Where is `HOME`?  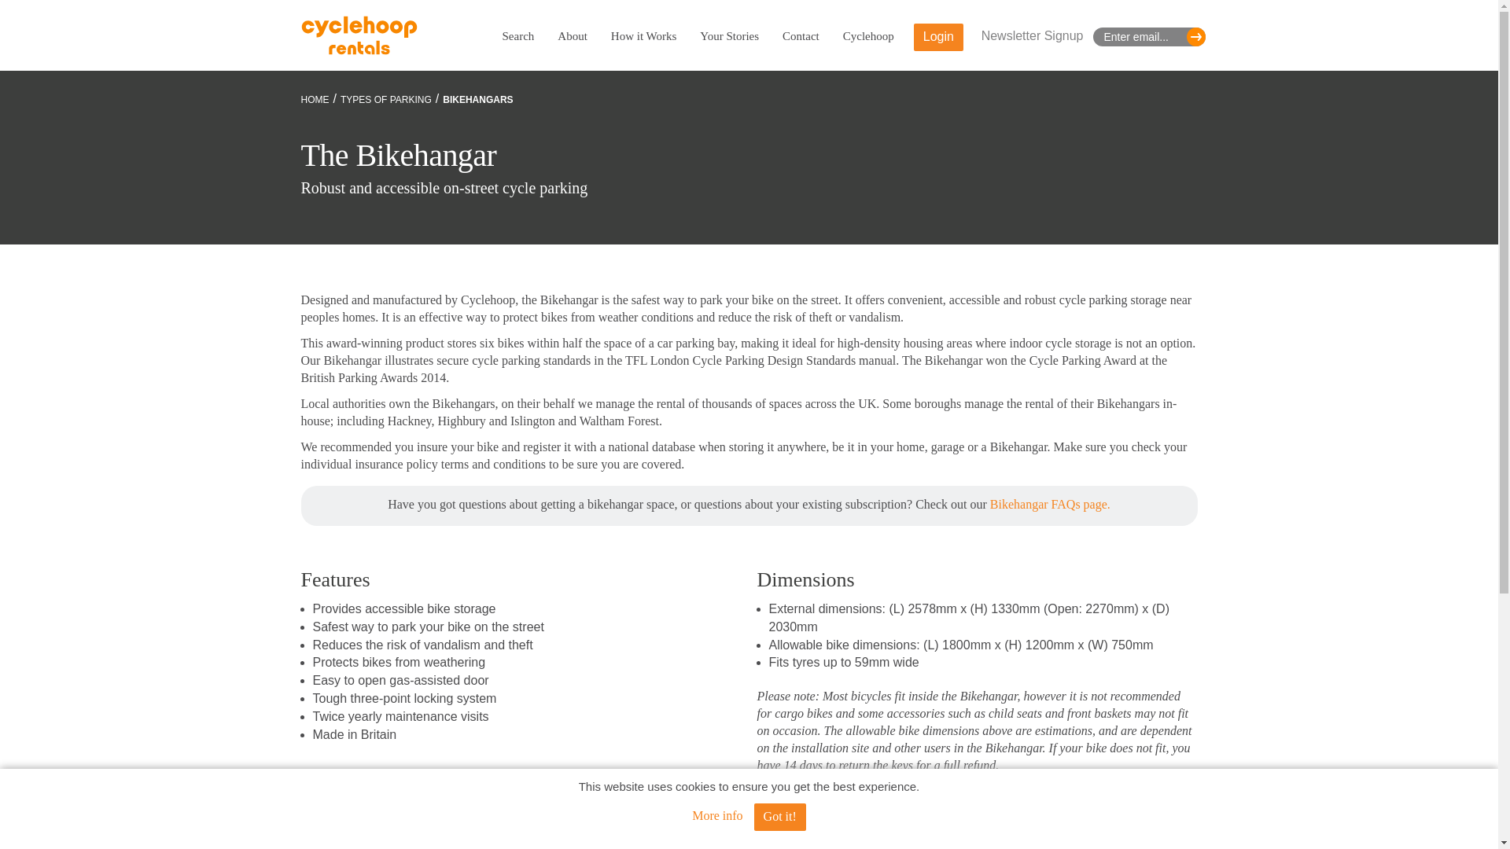
HOME is located at coordinates (315, 99).